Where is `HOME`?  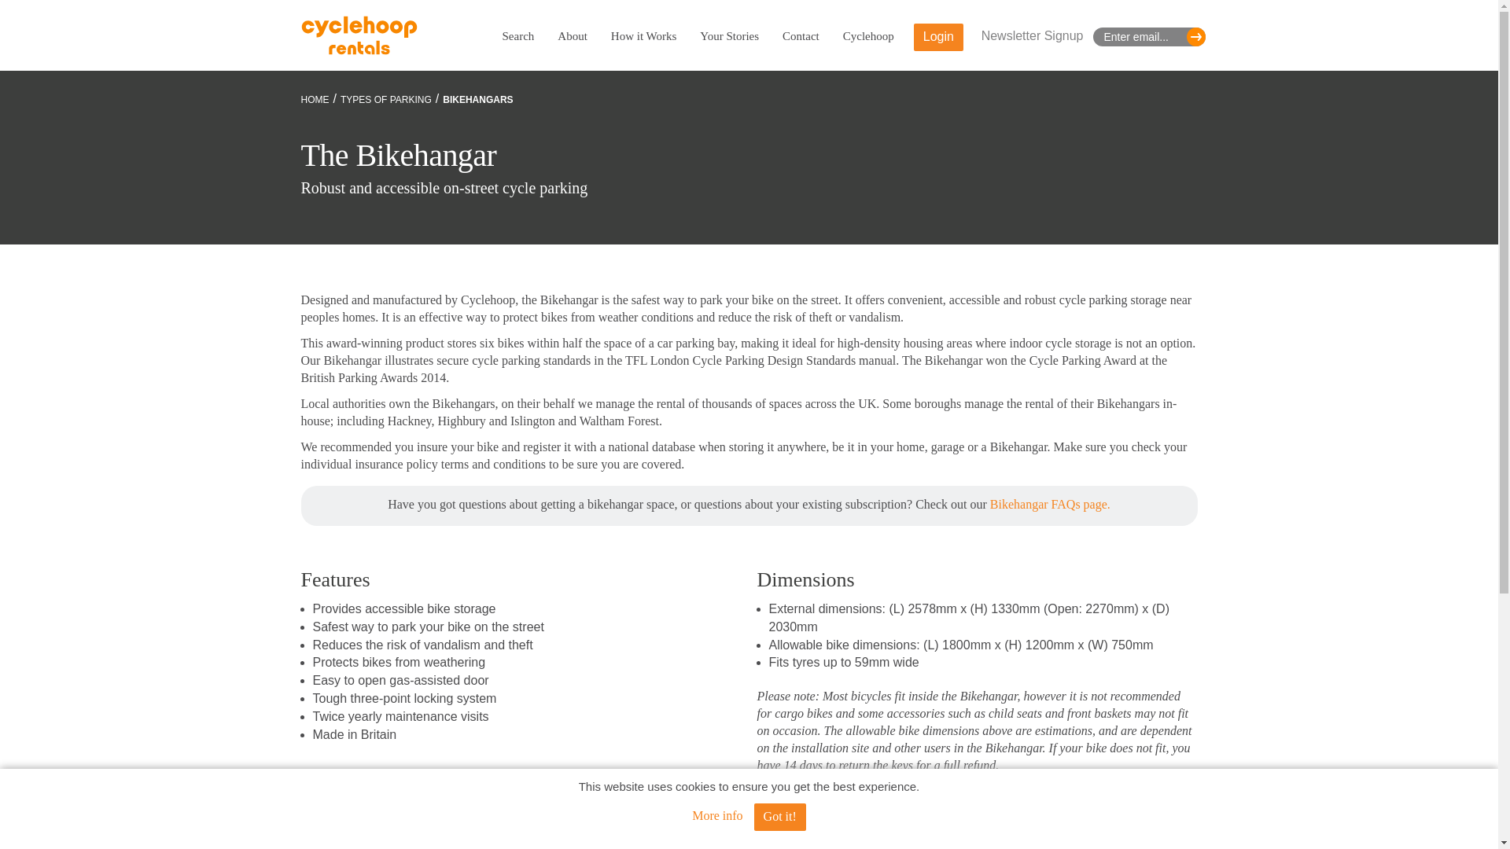
HOME is located at coordinates (315, 99).